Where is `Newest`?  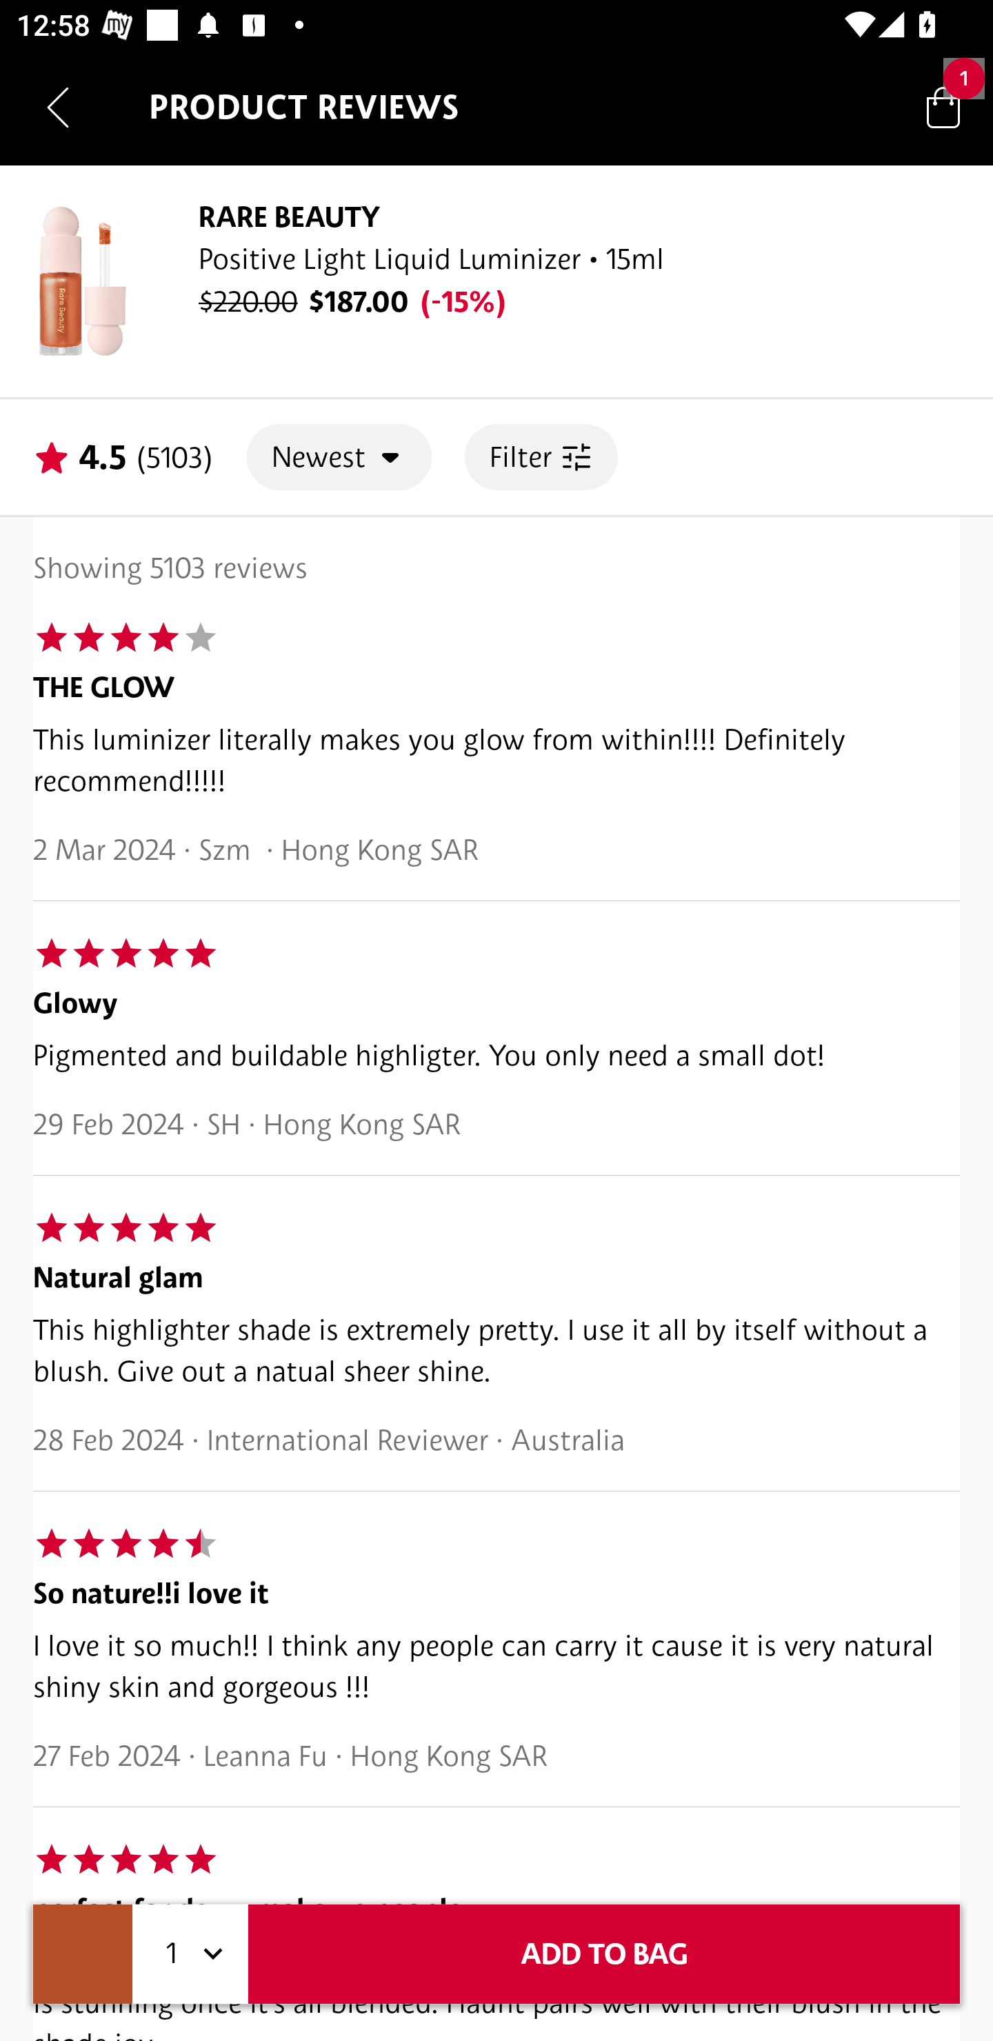 Newest is located at coordinates (339, 456).